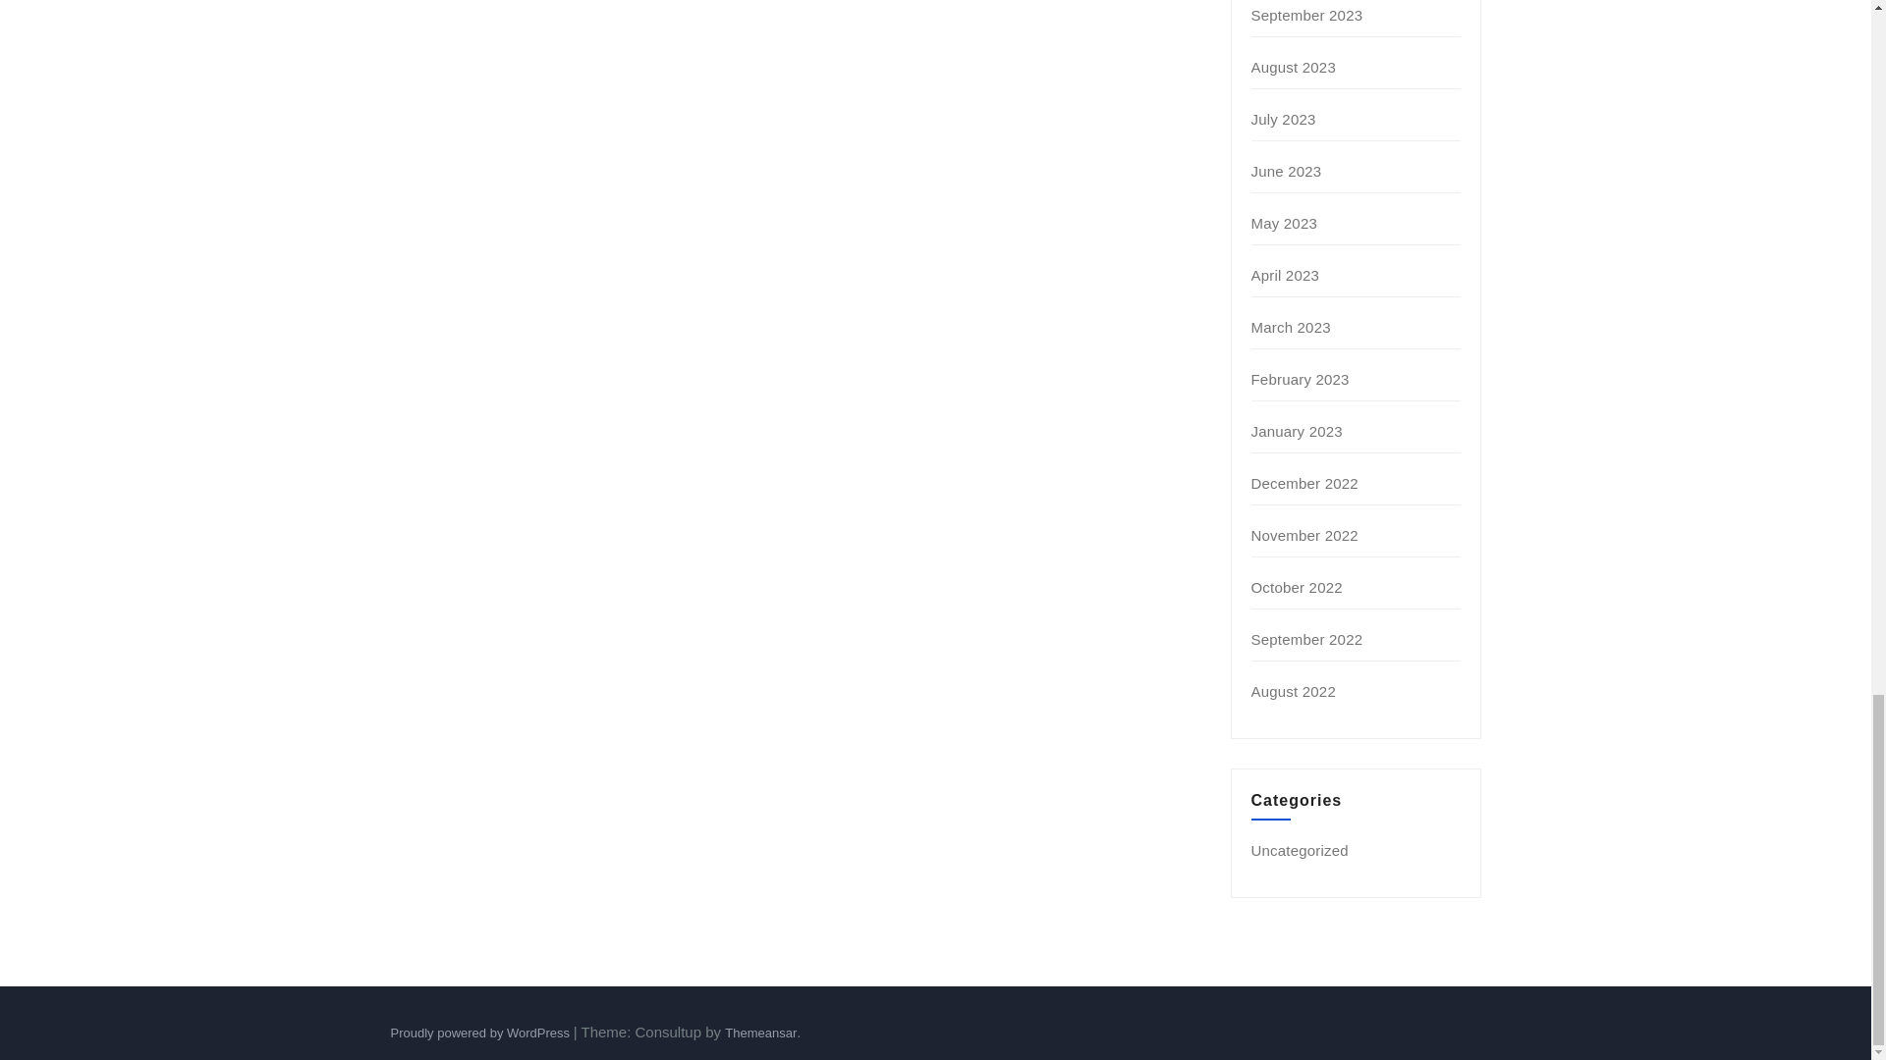  What do you see at coordinates (1287, 171) in the screenshot?
I see `June 2023` at bounding box center [1287, 171].